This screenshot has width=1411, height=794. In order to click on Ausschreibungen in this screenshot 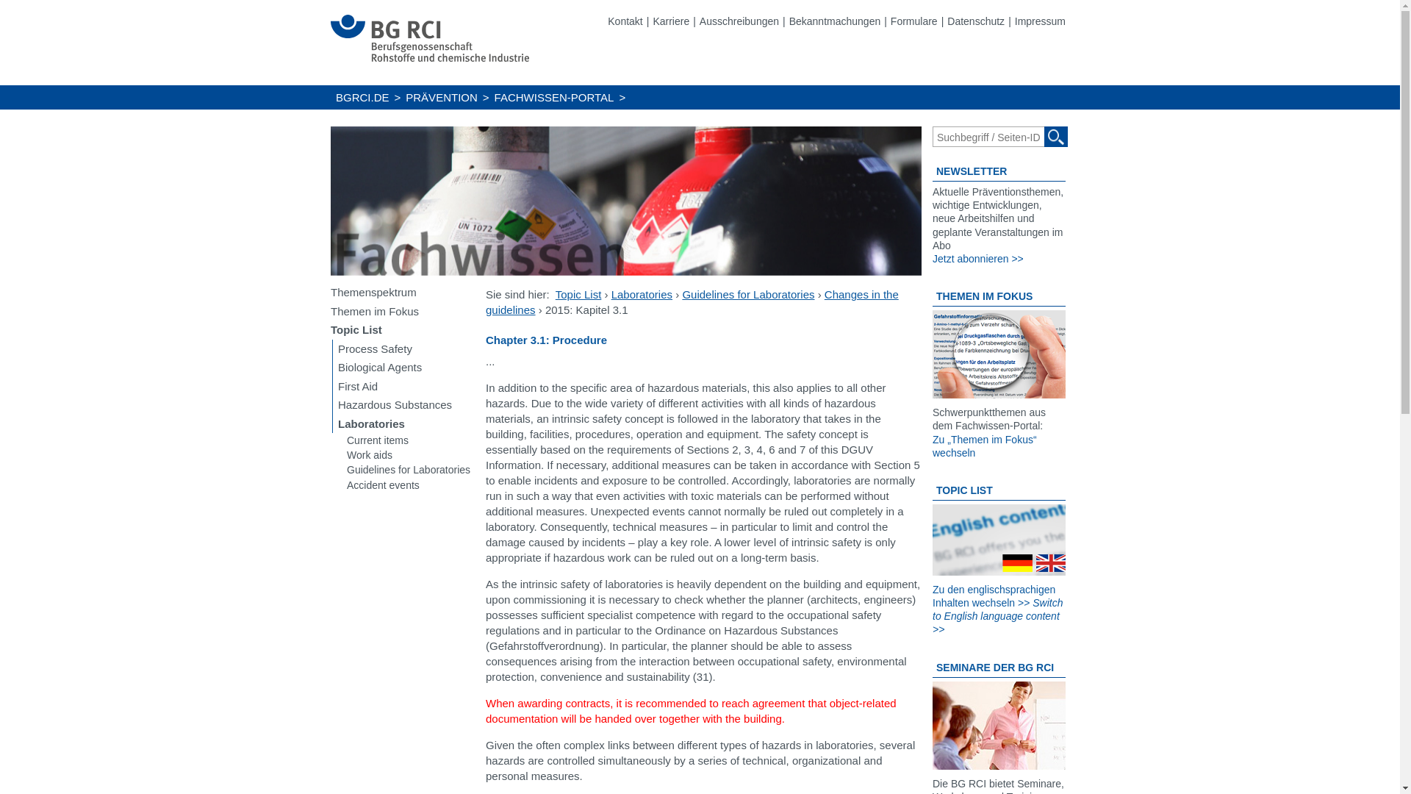, I will do `click(739, 21)`.